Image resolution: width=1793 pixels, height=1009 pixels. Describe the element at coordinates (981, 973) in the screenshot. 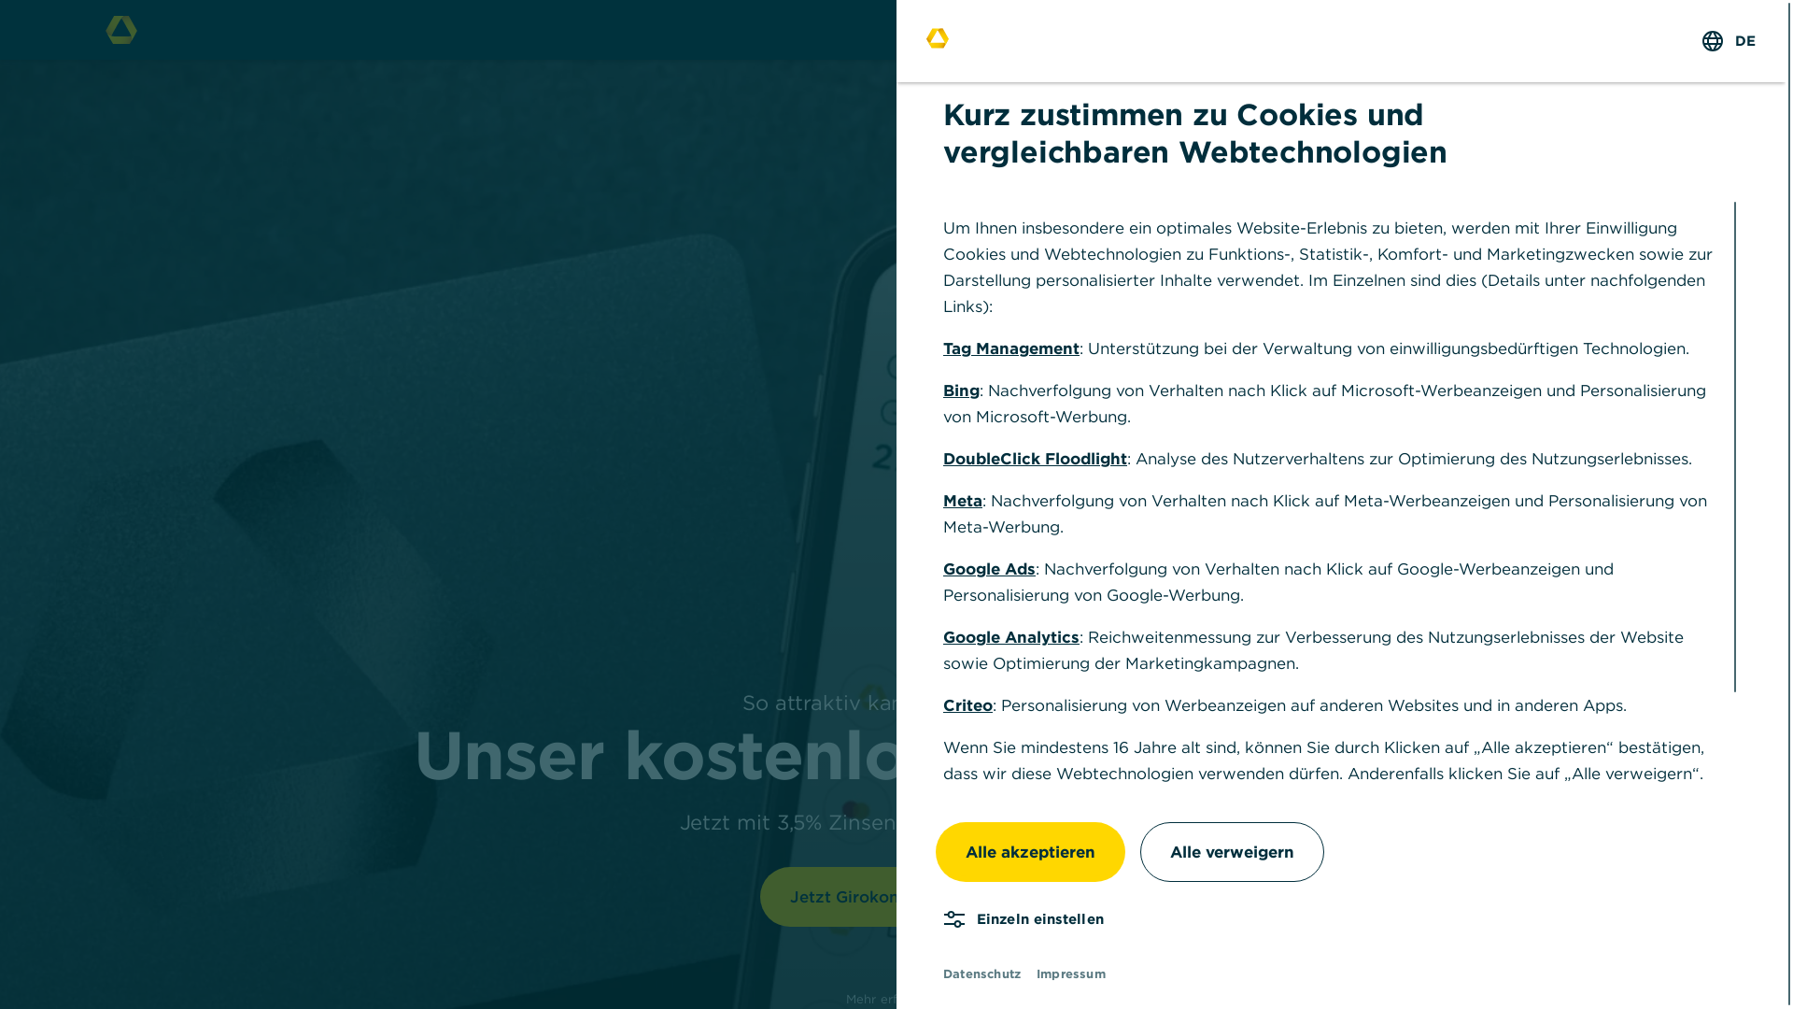

I see `Datenschutz` at that location.